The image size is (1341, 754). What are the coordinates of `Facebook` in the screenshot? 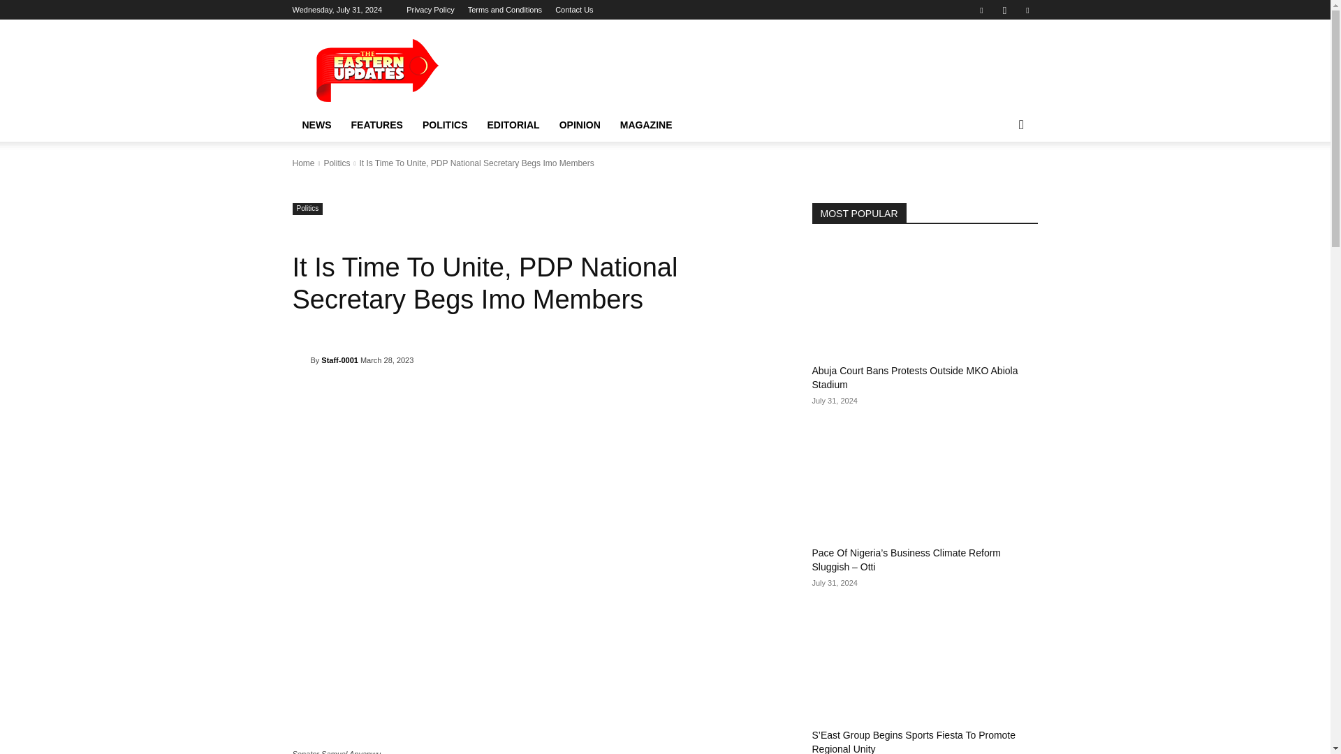 It's located at (981, 10).